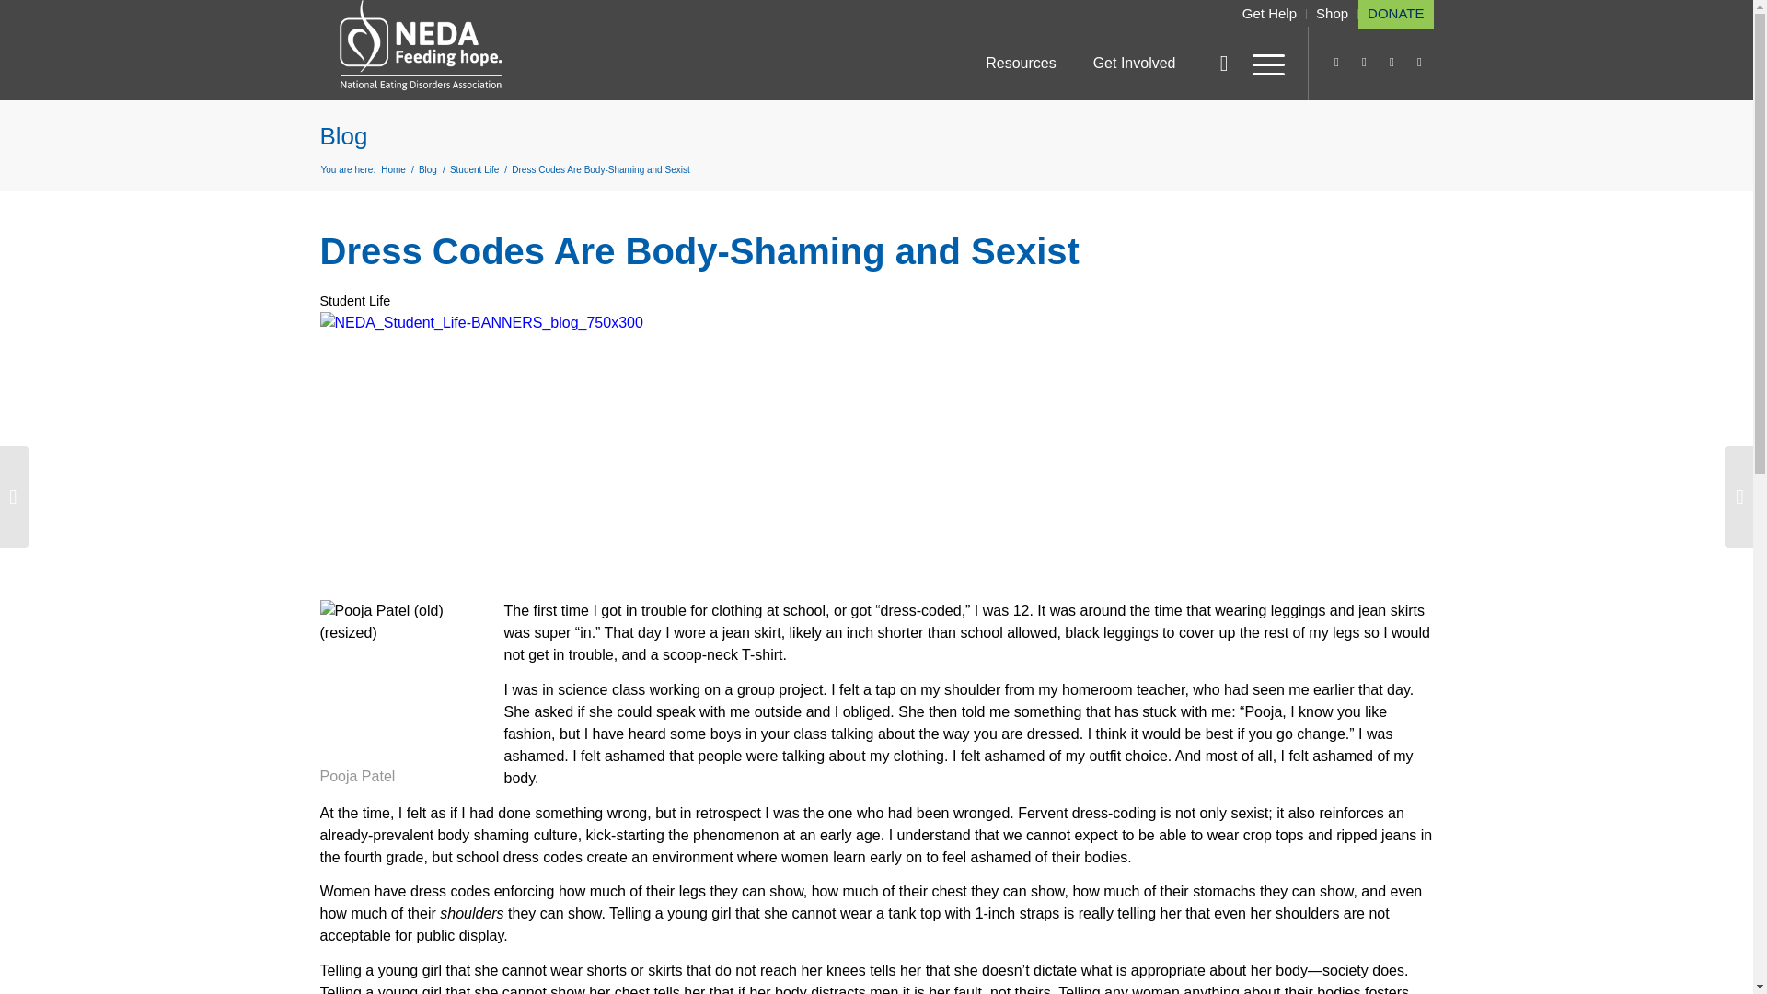 This screenshot has width=1767, height=994. What do you see at coordinates (343, 136) in the screenshot?
I see `Blog` at bounding box center [343, 136].